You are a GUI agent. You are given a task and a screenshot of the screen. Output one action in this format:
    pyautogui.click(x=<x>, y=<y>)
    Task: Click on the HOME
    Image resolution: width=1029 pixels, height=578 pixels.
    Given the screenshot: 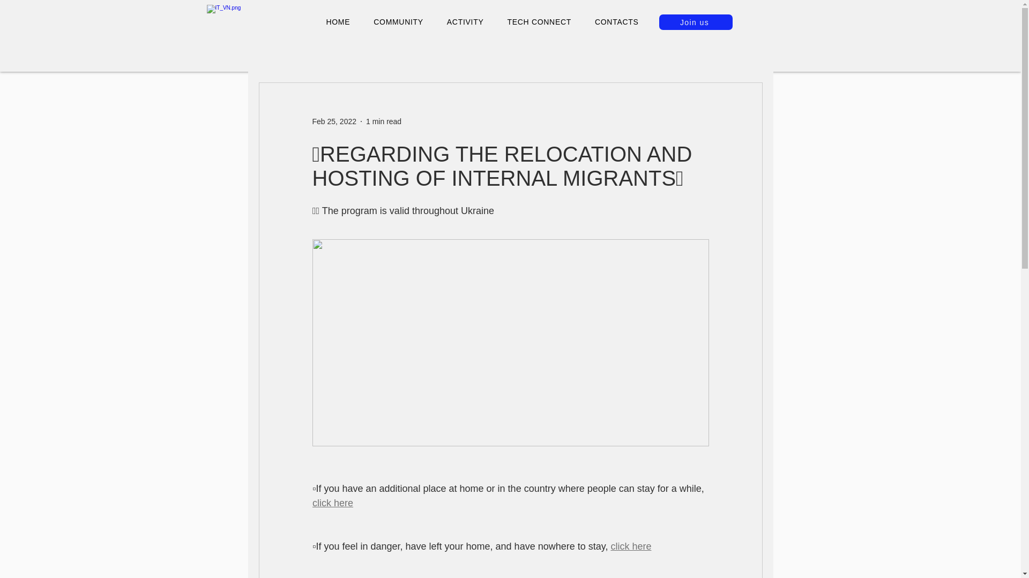 What is the action you would take?
    pyautogui.click(x=338, y=21)
    